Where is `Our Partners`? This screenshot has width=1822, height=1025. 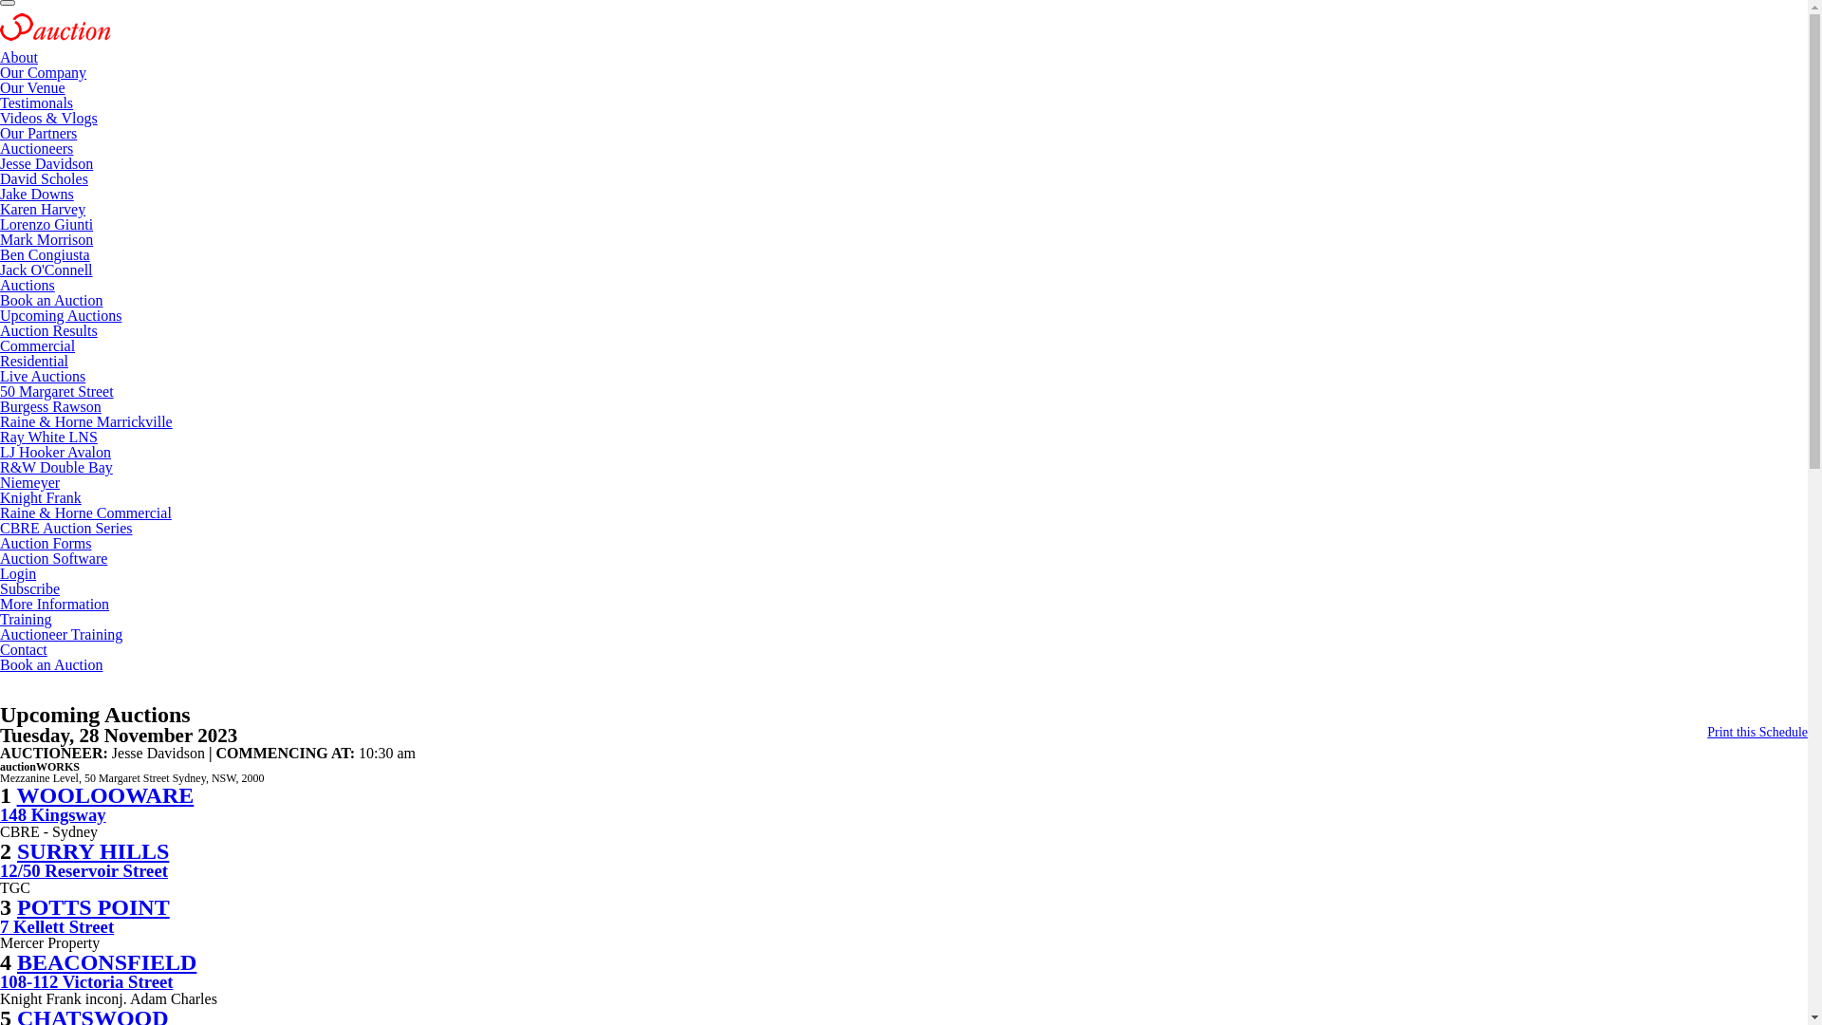
Our Partners is located at coordinates (38, 133).